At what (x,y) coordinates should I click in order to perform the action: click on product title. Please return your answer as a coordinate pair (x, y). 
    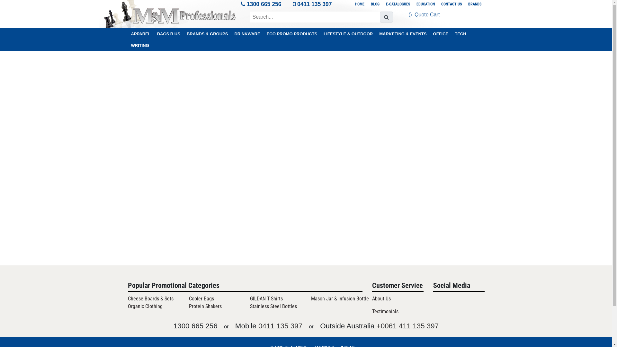
    Looking at the image, I should click on (315, 17).